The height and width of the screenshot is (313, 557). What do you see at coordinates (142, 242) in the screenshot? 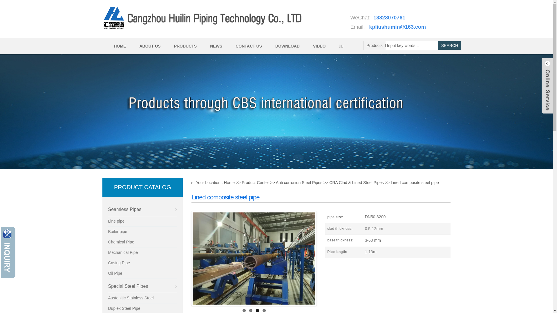
I see `Chemical Pipe` at bounding box center [142, 242].